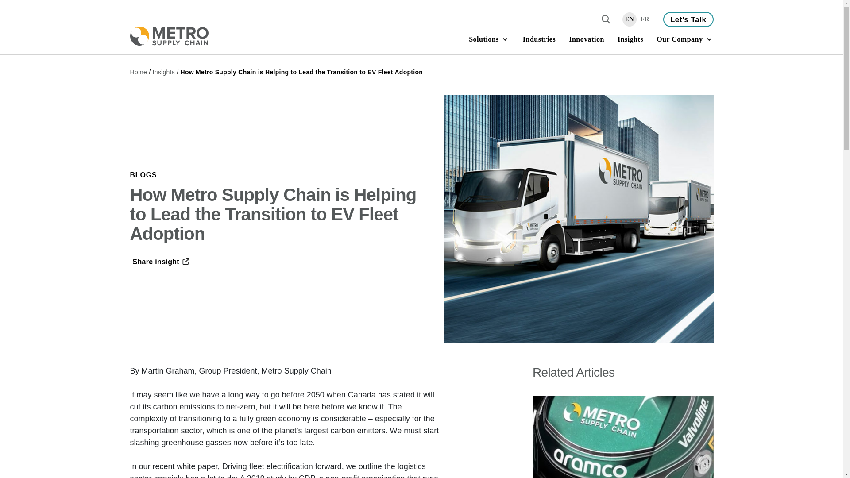  What do you see at coordinates (684, 40) in the screenshot?
I see `Our Company` at bounding box center [684, 40].